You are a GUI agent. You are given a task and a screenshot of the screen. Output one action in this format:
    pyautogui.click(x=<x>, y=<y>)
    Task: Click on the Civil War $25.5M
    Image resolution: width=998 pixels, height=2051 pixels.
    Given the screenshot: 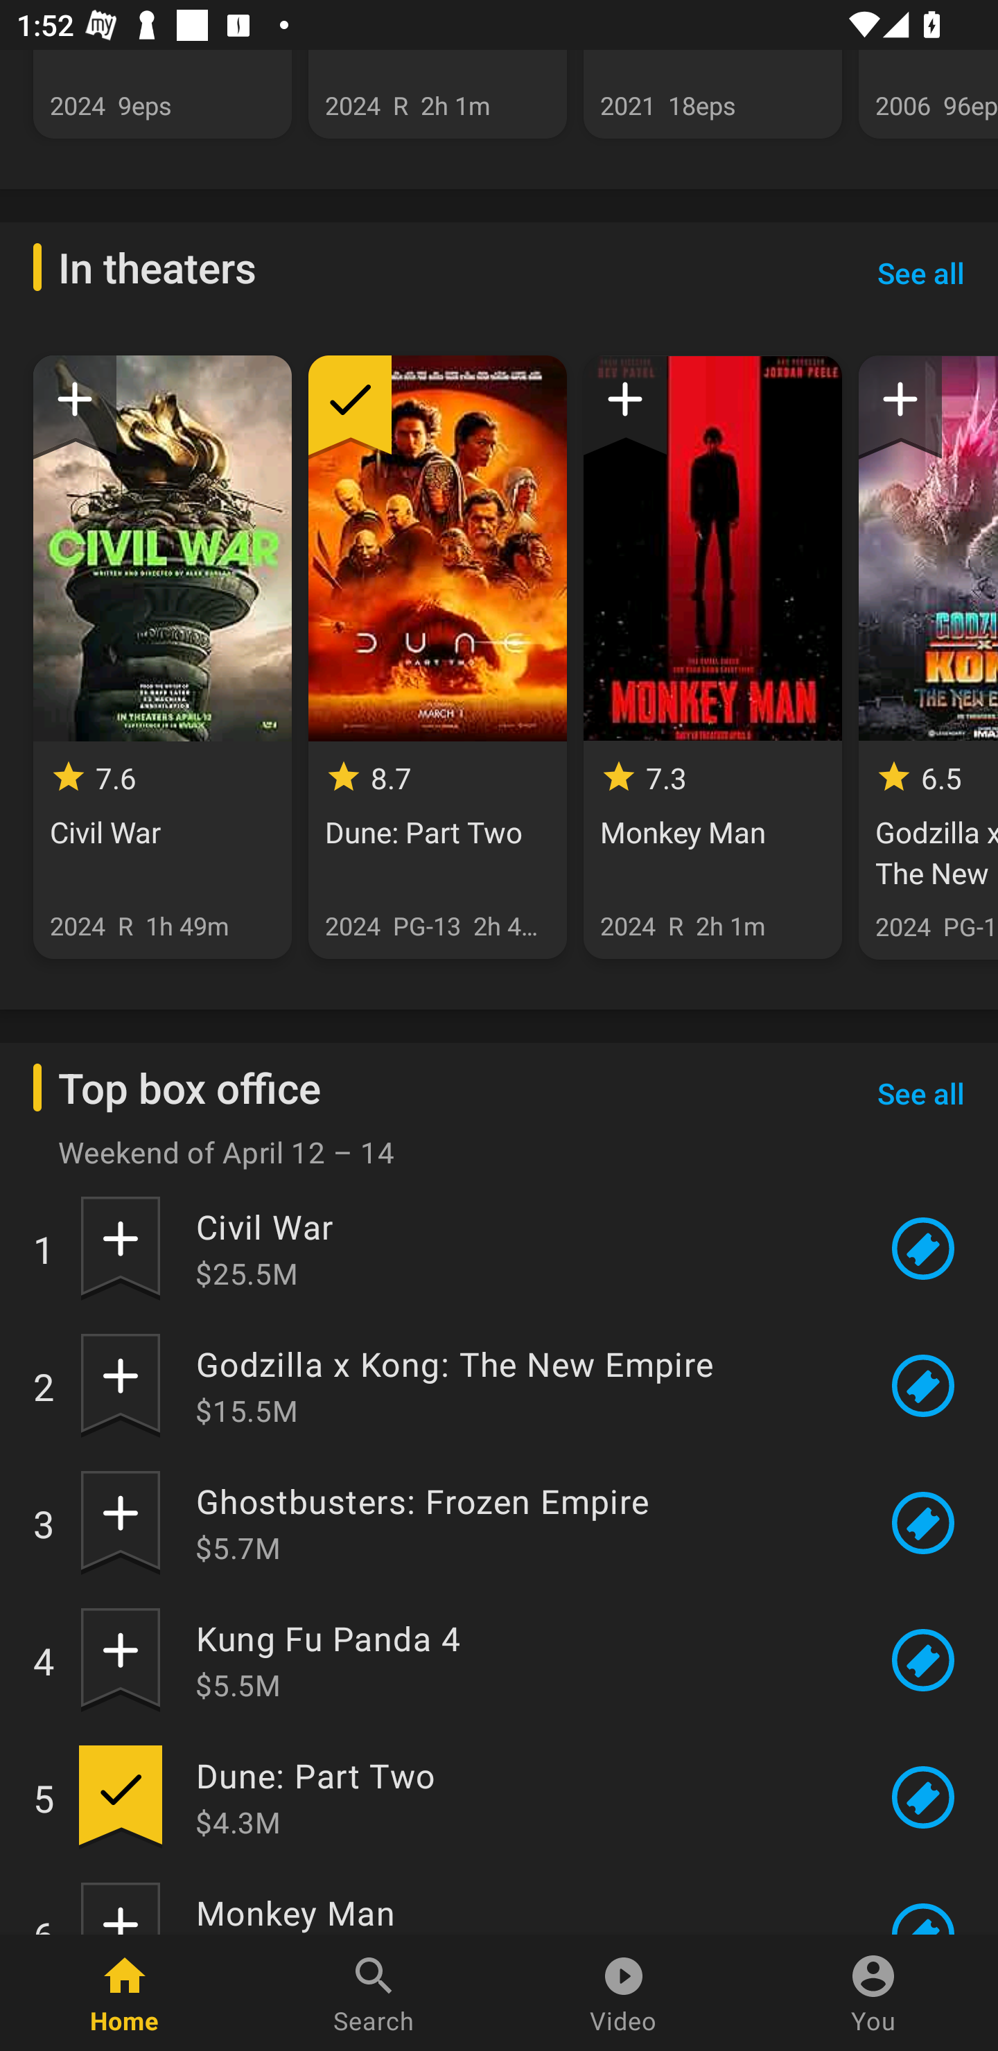 What is the action you would take?
    pyautogui.click(x=521, y=1247)
    